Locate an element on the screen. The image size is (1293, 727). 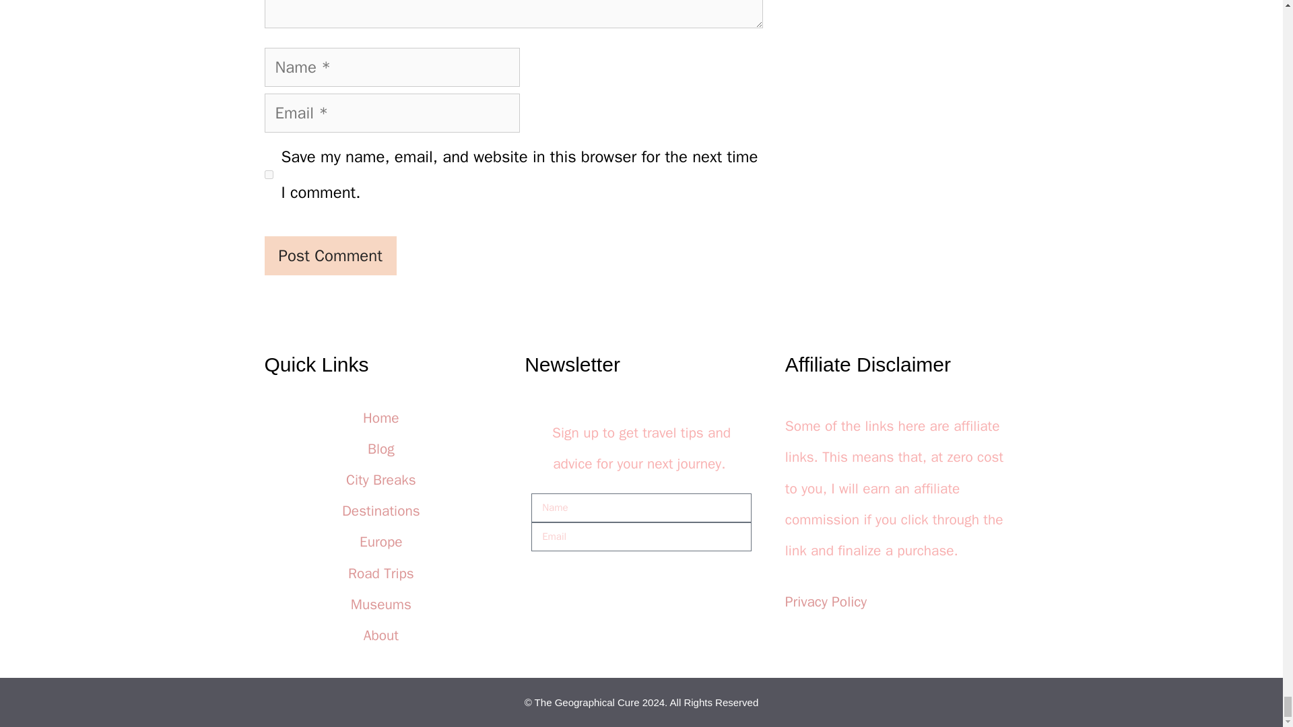
yes is located at coordinates (268, 174).